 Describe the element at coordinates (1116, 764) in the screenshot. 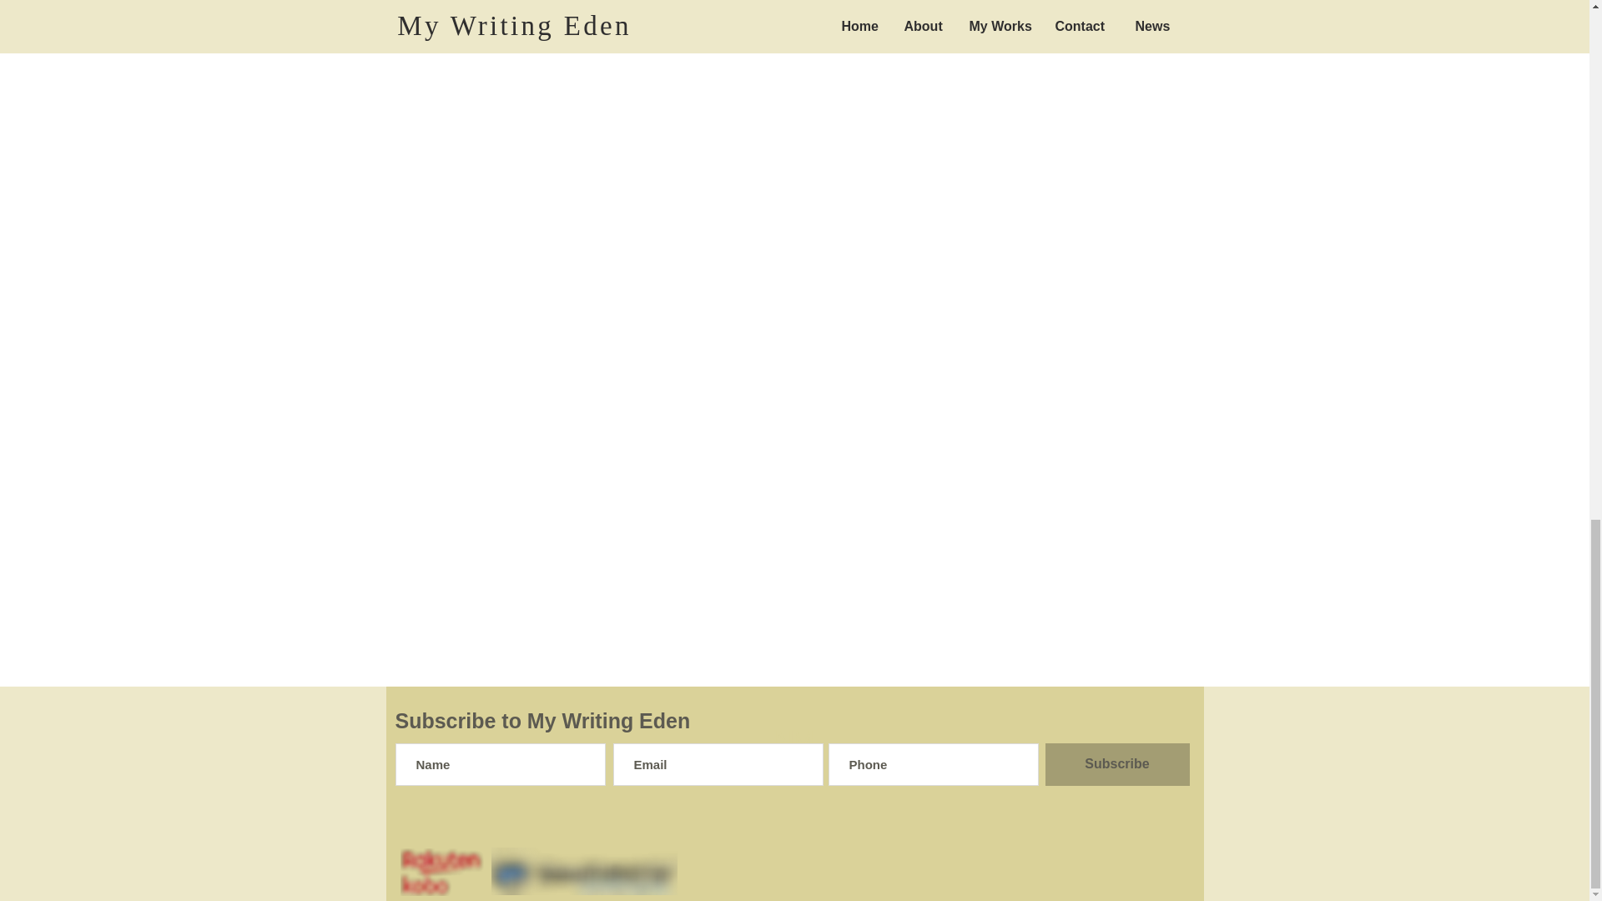

I see `Subscribe` at that location.